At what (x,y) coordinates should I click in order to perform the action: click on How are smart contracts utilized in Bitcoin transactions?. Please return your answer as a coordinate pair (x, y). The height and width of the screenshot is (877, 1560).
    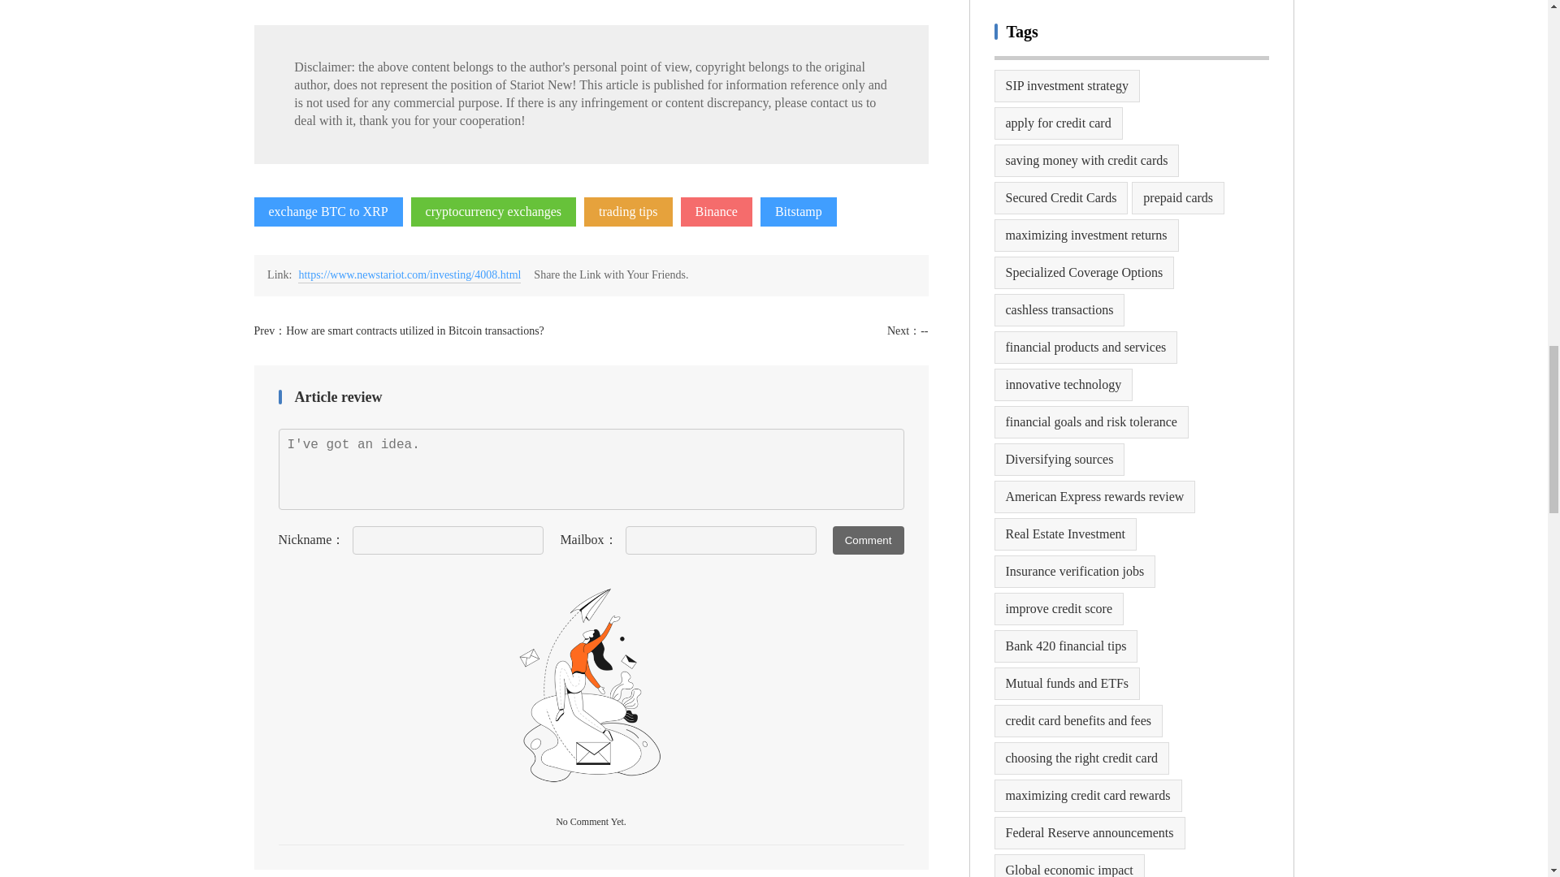
    Looking at the image, I should click on (414, 330).